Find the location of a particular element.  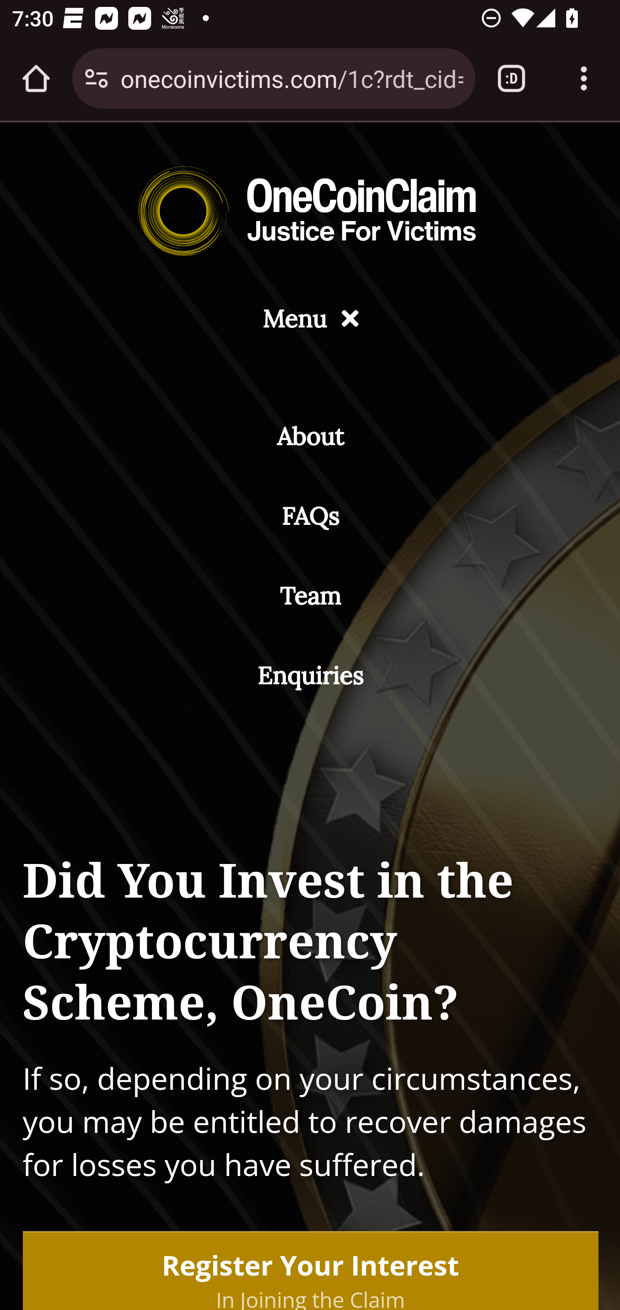

Open the home page is located at coordinates (36, 78).